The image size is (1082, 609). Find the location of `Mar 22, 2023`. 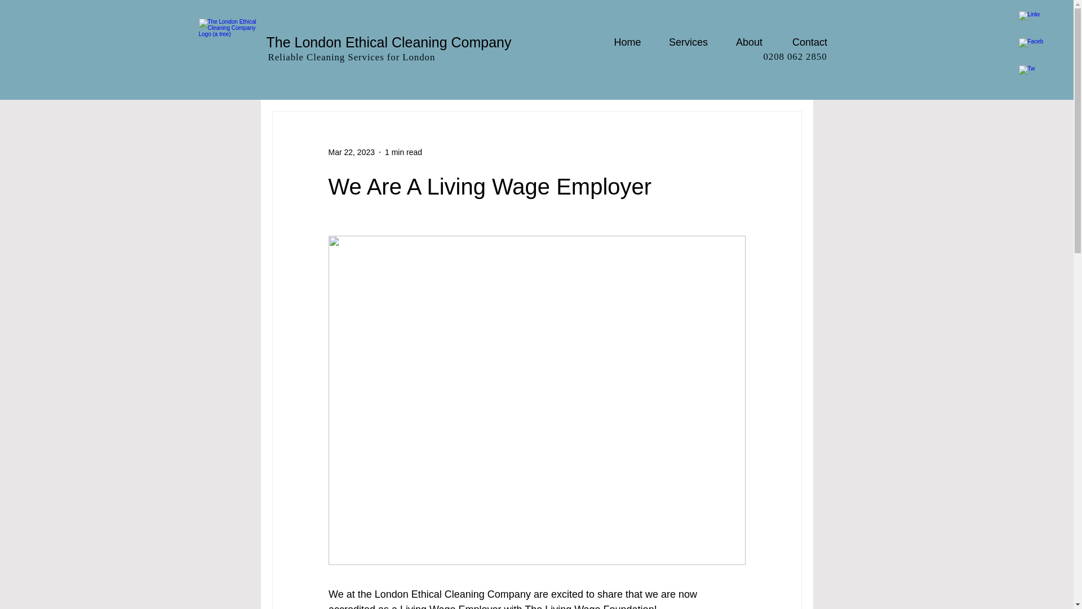

Mar 22, 2023 is located at coordinates (351, 152).